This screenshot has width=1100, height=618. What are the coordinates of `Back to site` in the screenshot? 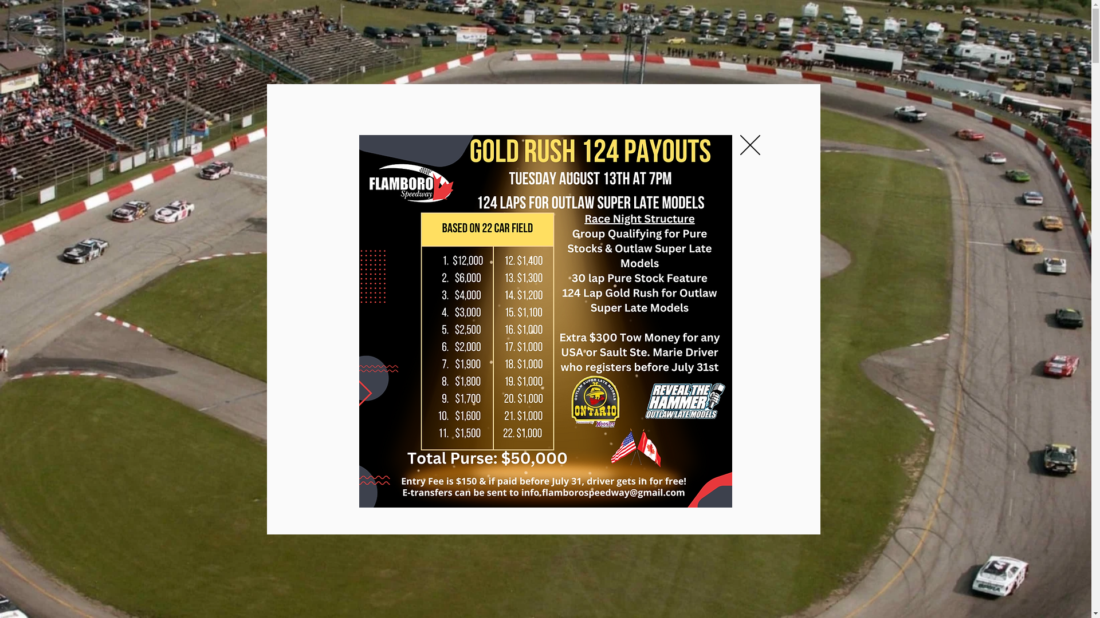 It's located at (750, 145).